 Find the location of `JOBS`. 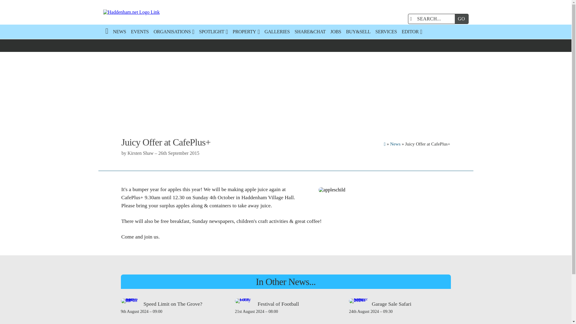

JOBS is located at coordinates (335, 32).